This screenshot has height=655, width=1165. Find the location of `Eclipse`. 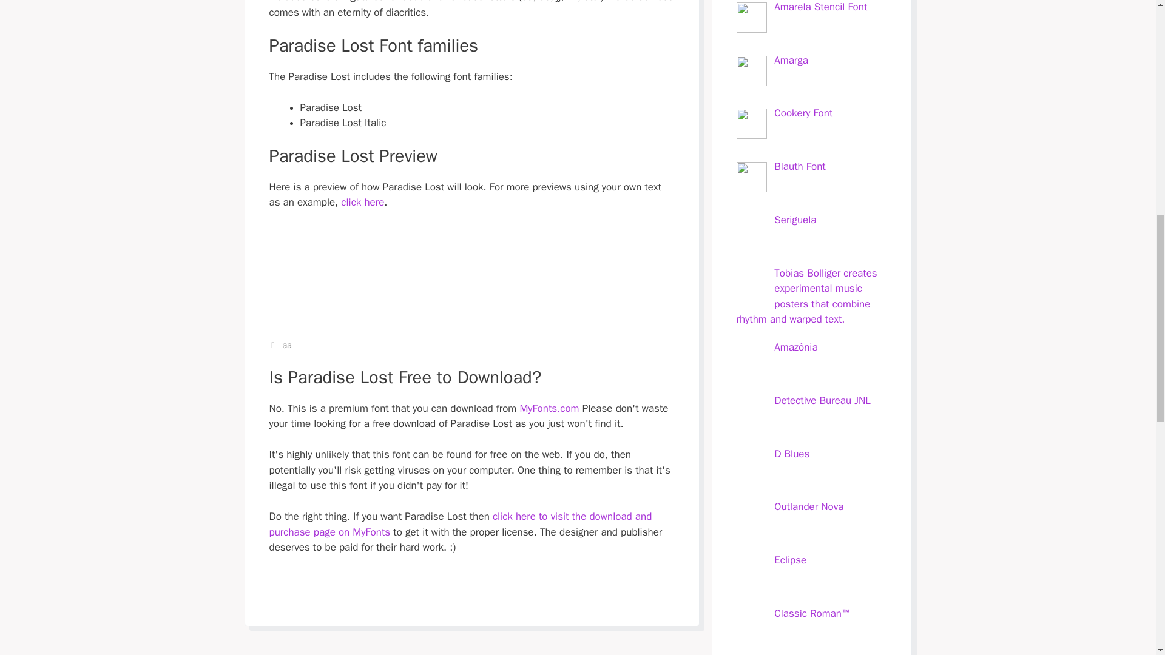

Eclipse is located at coordinates (790, 560).